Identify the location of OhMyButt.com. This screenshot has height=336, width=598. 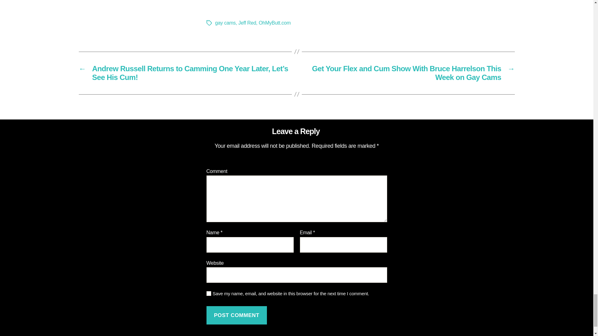
(275, 22).